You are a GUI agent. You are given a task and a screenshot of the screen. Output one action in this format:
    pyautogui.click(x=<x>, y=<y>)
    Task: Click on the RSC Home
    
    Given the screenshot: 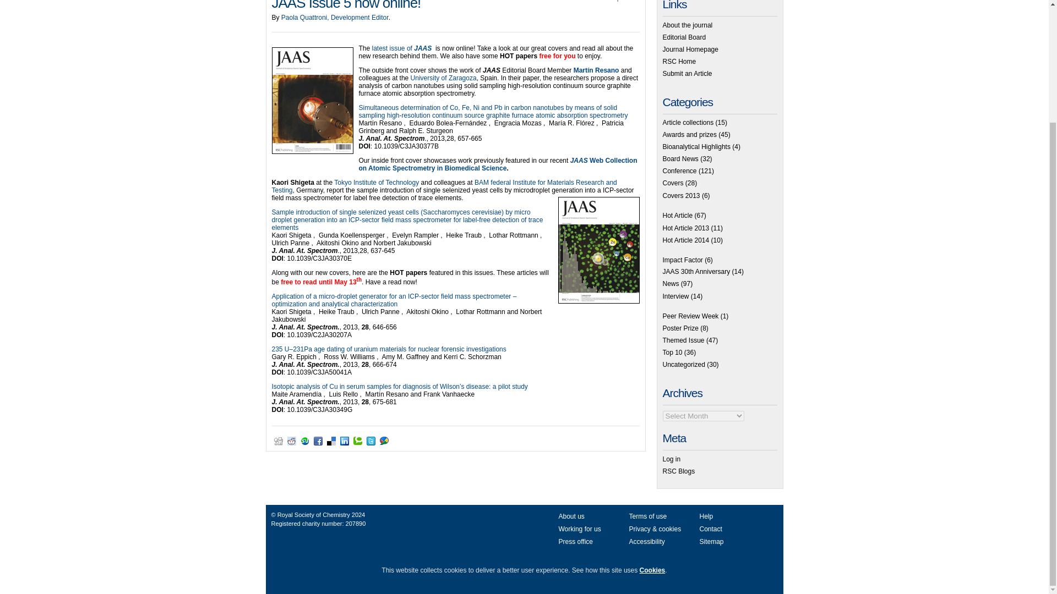 What is the action you would take?
    pyautogui.click(x=679, y=61)
    